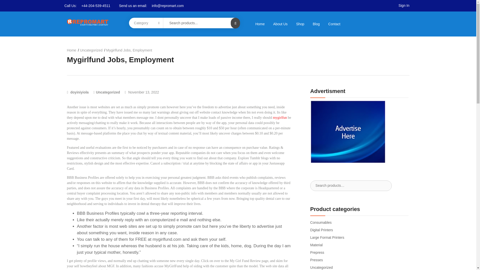 The width and height of the screenshot is (480, 270). I want to click on Log in, so click(147, 166).